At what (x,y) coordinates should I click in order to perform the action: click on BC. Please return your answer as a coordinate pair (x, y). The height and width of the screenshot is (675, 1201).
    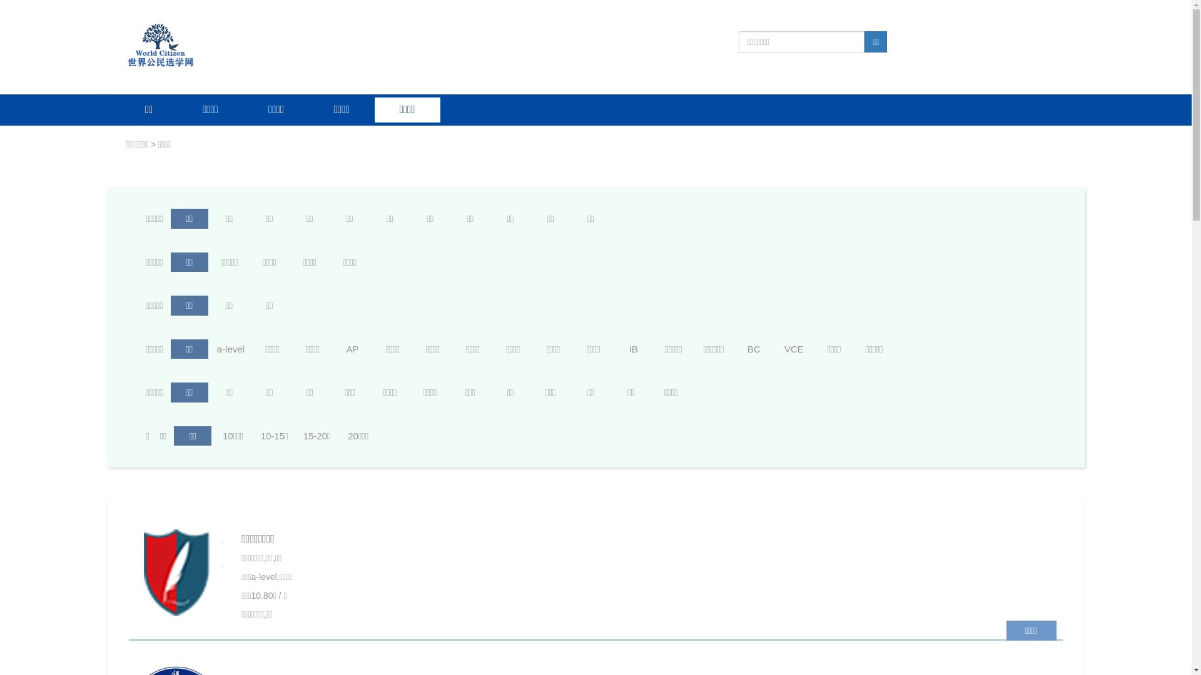
    Looking at the image, I should click on (754, 349).